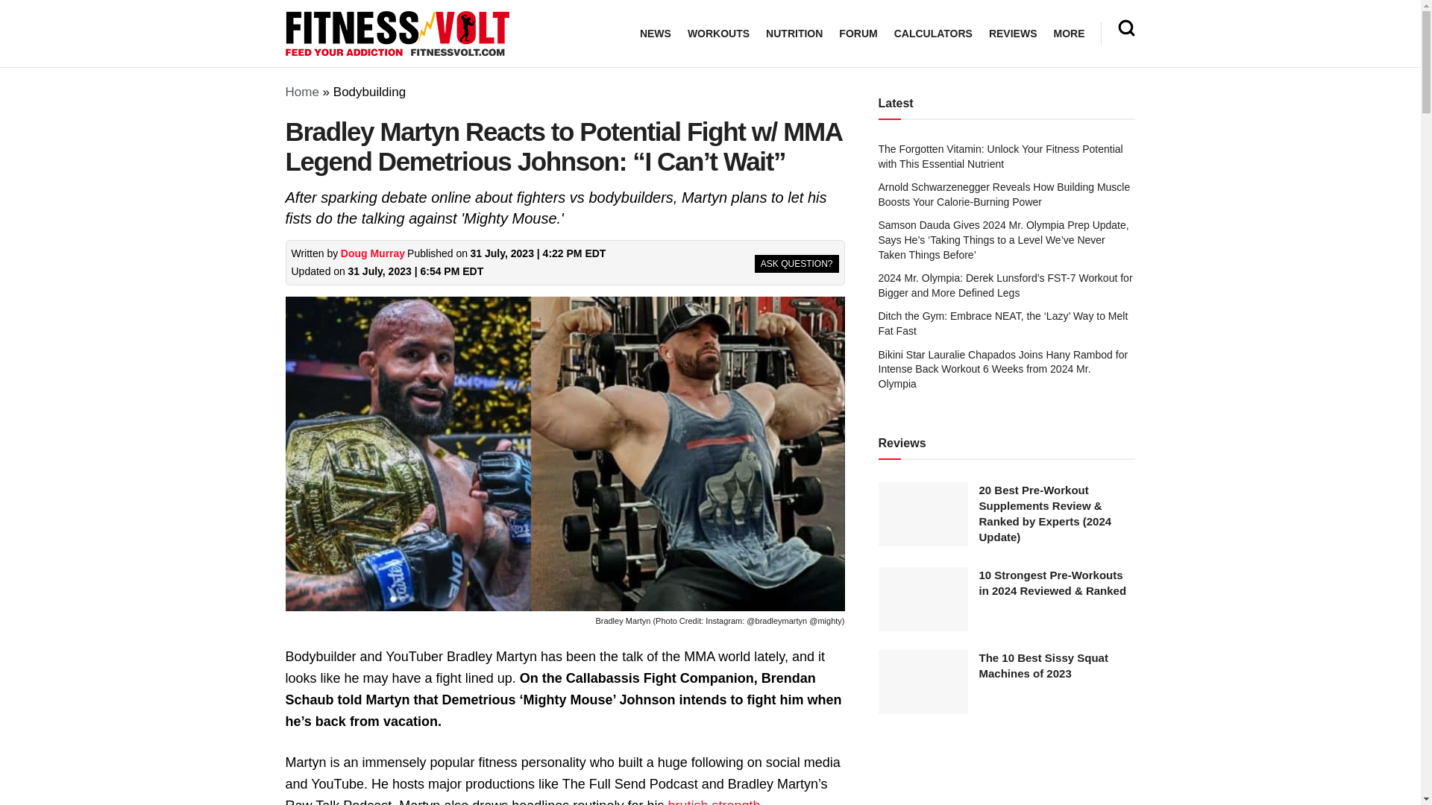 The height and width of the screenshot is (805, 1432). I want to click on NUTRITION, so click(794, 34).